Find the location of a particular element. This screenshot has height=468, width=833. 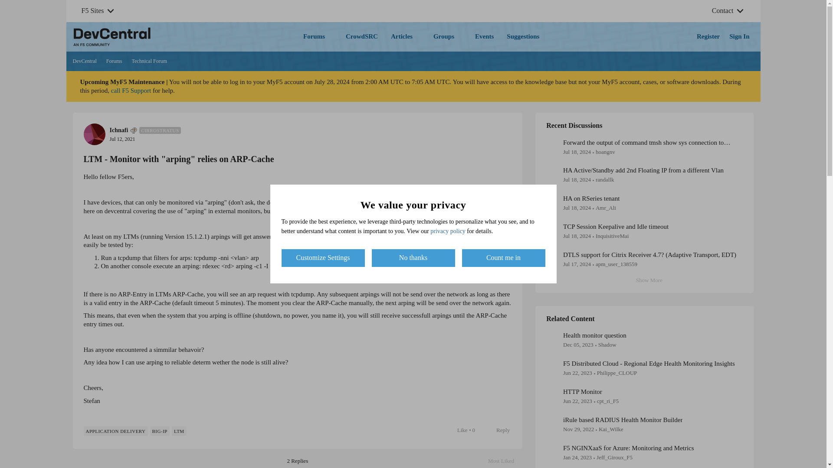

June 21, 2023 at 5:44 PM is located at coordinates (577, 401).